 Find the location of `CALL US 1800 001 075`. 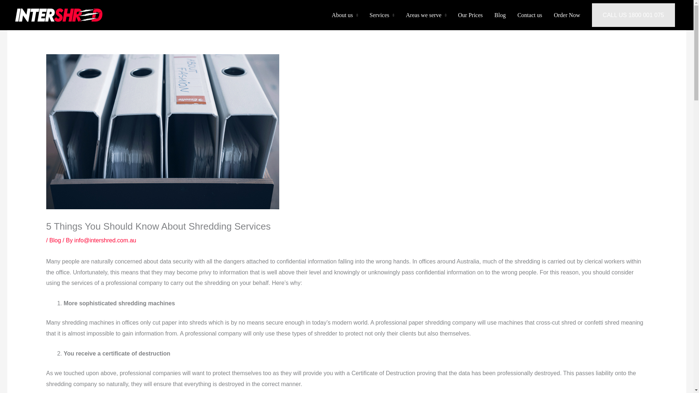

CALL US 1800 001 075 is located at coordinates (633, 15).